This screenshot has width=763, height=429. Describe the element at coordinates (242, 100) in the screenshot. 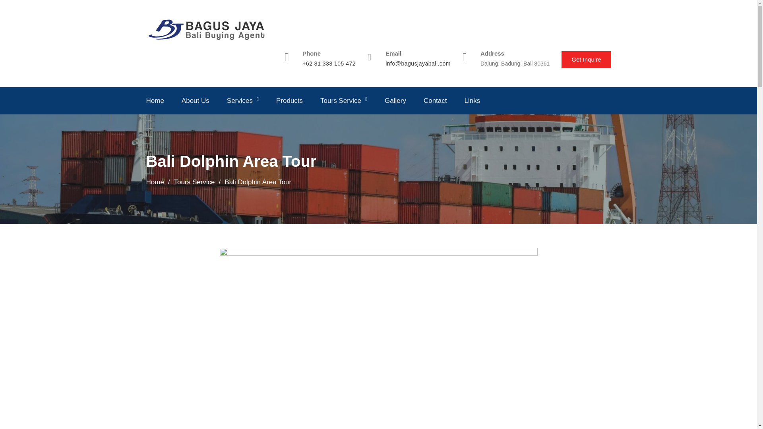

I see `Services` at that location.